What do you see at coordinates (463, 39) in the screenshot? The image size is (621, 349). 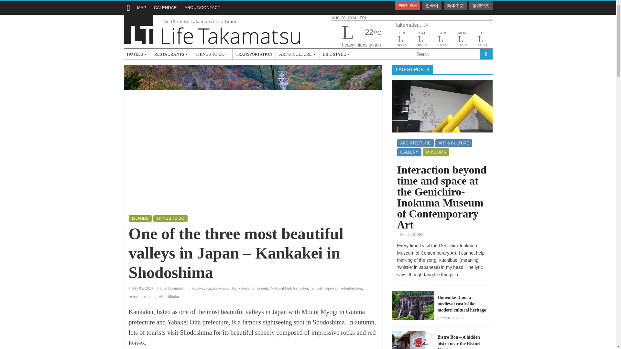 I see `very heavy rain` at bounding box center [463, 39].